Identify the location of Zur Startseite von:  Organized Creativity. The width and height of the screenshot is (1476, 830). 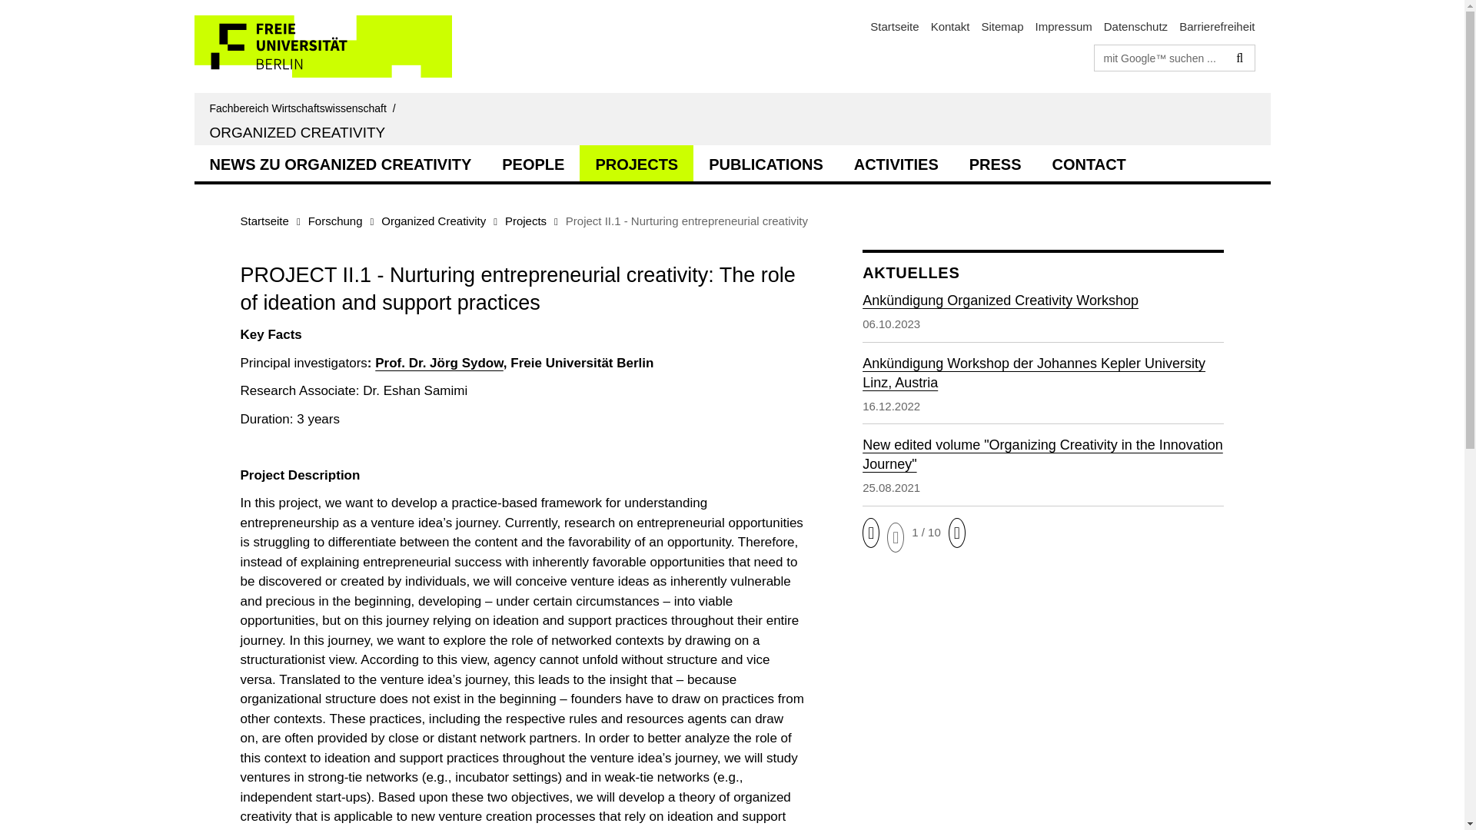
(297, 132).